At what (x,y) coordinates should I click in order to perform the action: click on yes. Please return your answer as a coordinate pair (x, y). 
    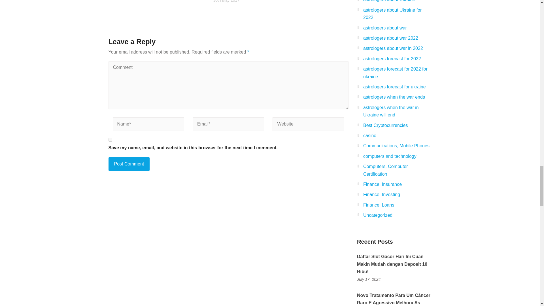
    Looking at the image, I should click on (110, 140).